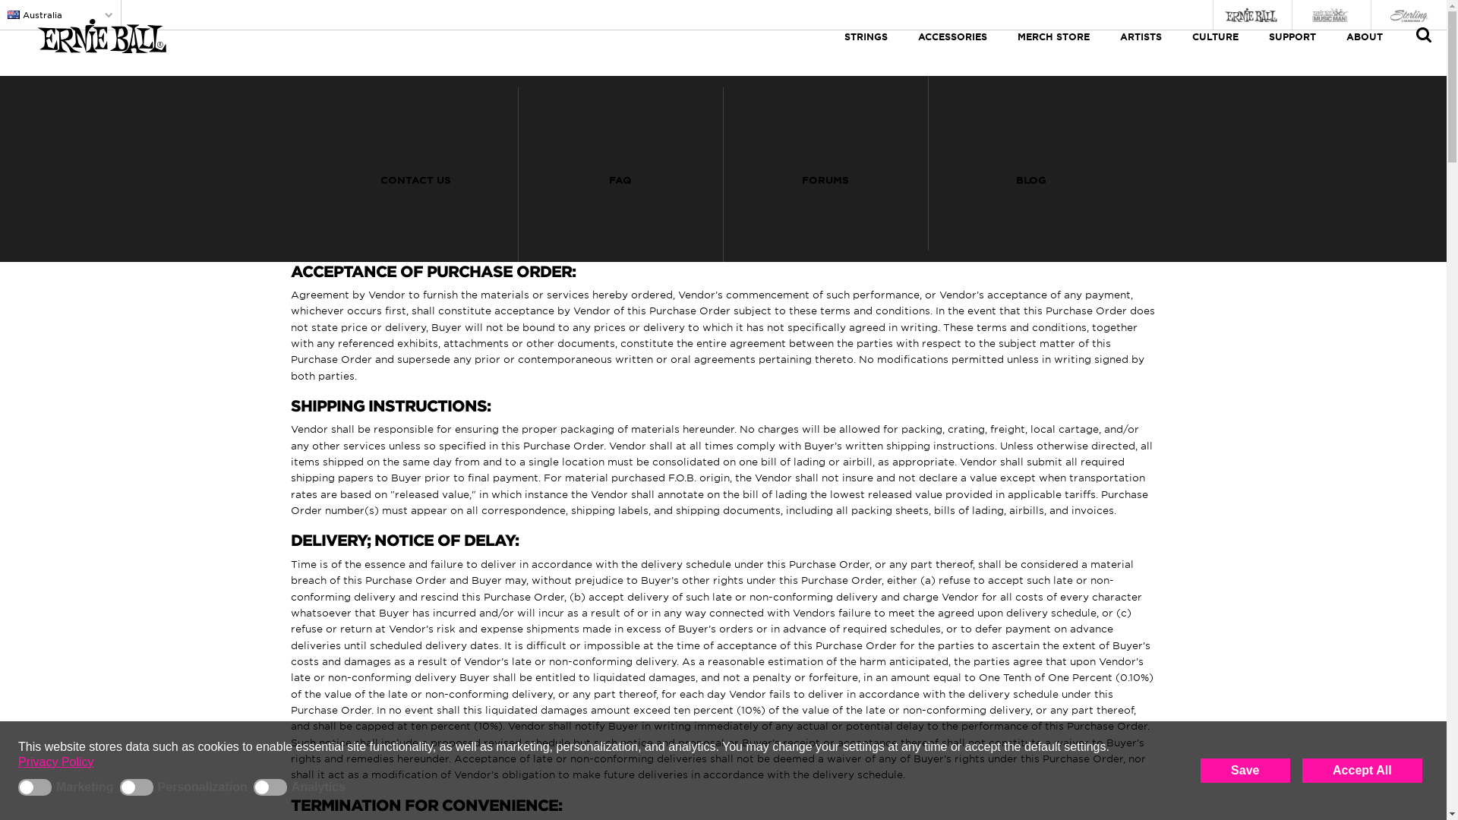 Image resolution: width=1458 pixels, height=820 pixels. What do you see at coordinates (518, 164) in the screenshot?
I see `ACOUSTIC
STRINGS` at bounding box center [518, 164].